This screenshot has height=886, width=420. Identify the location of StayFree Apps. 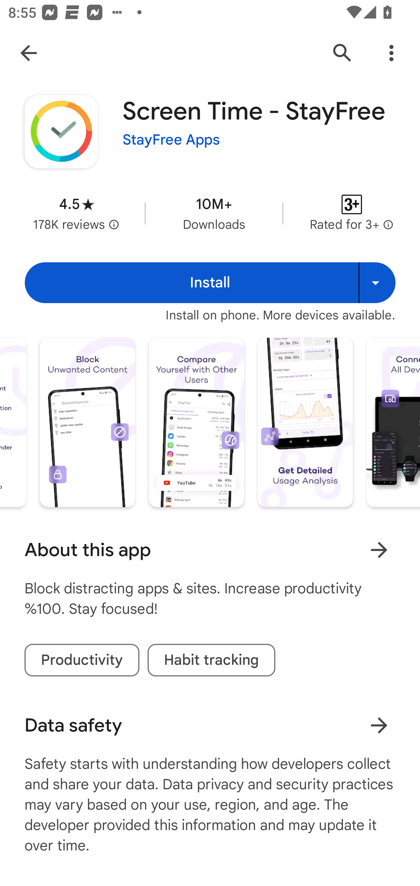
(171, 140).